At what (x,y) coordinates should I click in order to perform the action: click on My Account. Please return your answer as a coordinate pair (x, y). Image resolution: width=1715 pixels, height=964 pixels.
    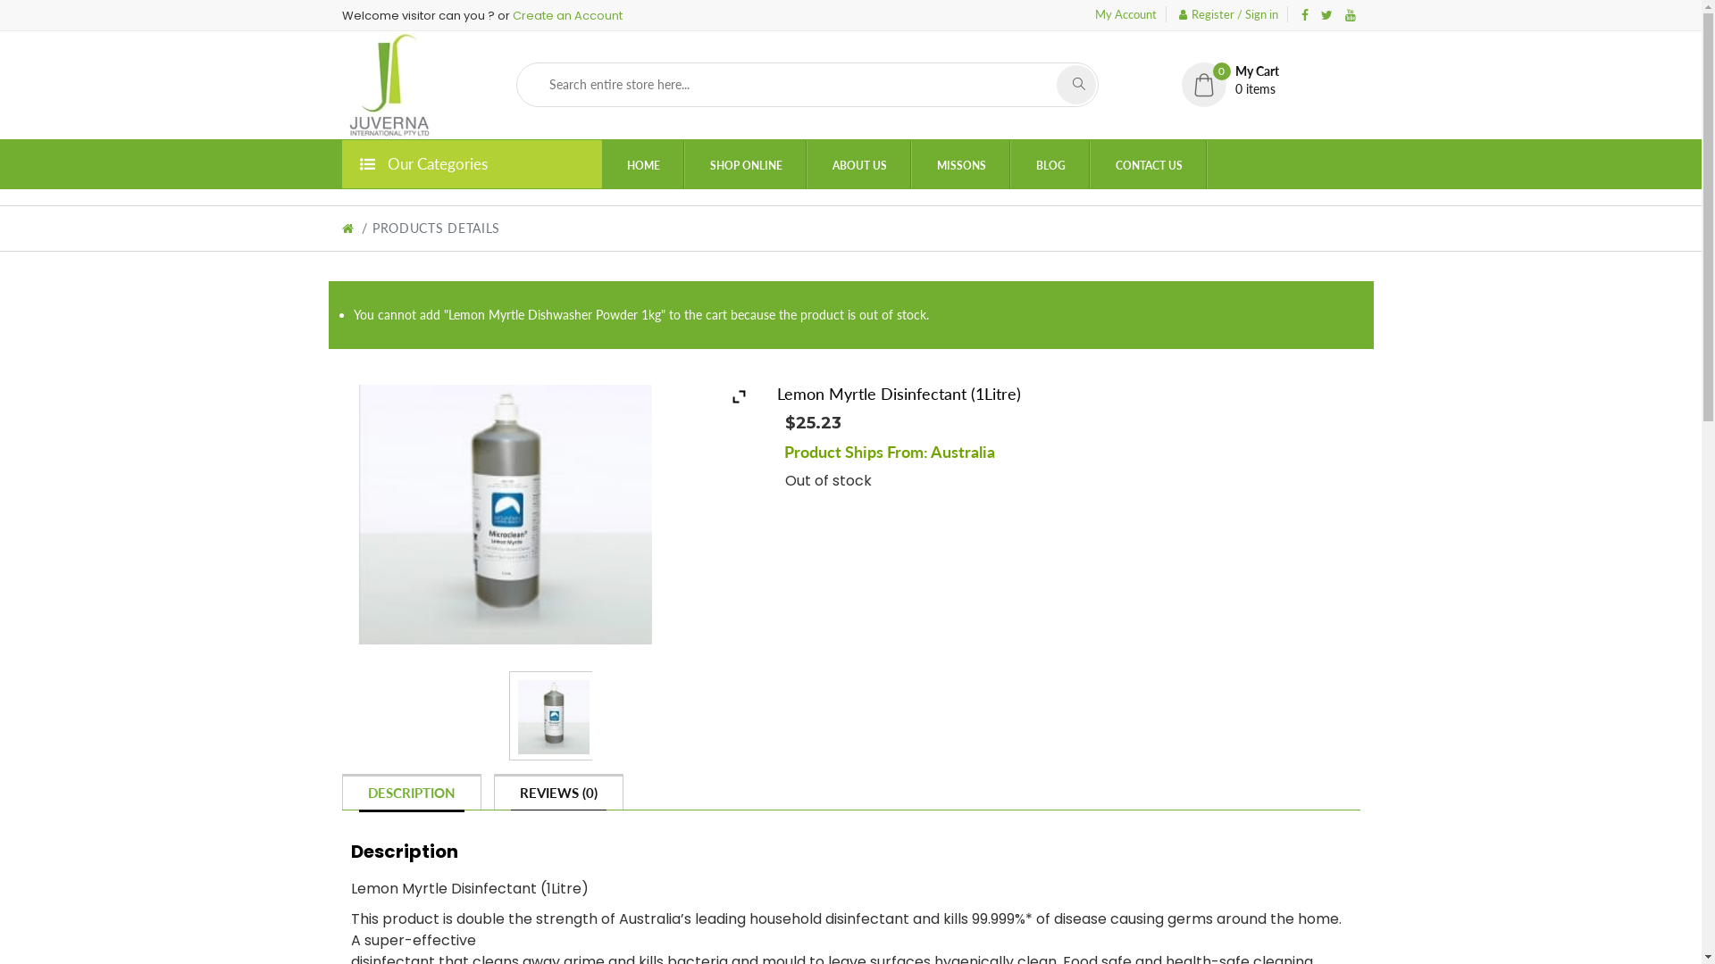
    Looking at the image, I should click on (1125, 14).